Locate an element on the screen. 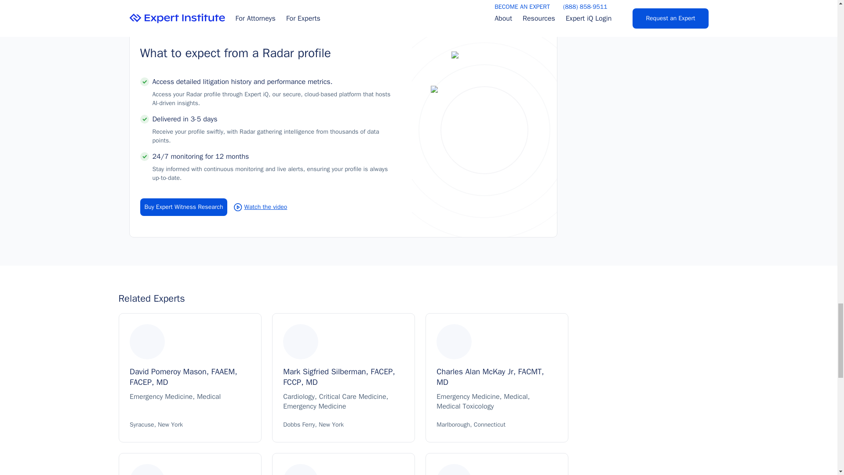 Image resolution: width=844 pixels, height=475 pixels. David Pomeroy Mason, FAAEM, FACEP, MD is located at coordinates (190, 379).